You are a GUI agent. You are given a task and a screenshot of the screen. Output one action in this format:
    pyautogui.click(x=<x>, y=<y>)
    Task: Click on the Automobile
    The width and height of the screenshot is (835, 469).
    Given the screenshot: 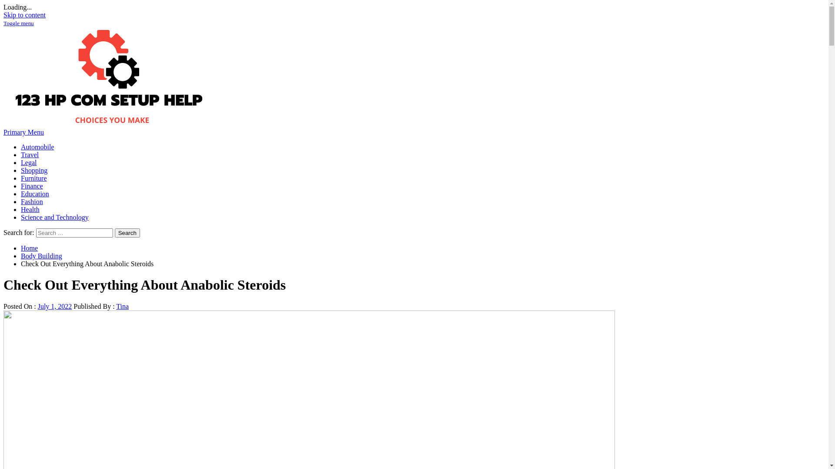 What is the action you would take?
    pyautogui.click(x=37, y=147)
    